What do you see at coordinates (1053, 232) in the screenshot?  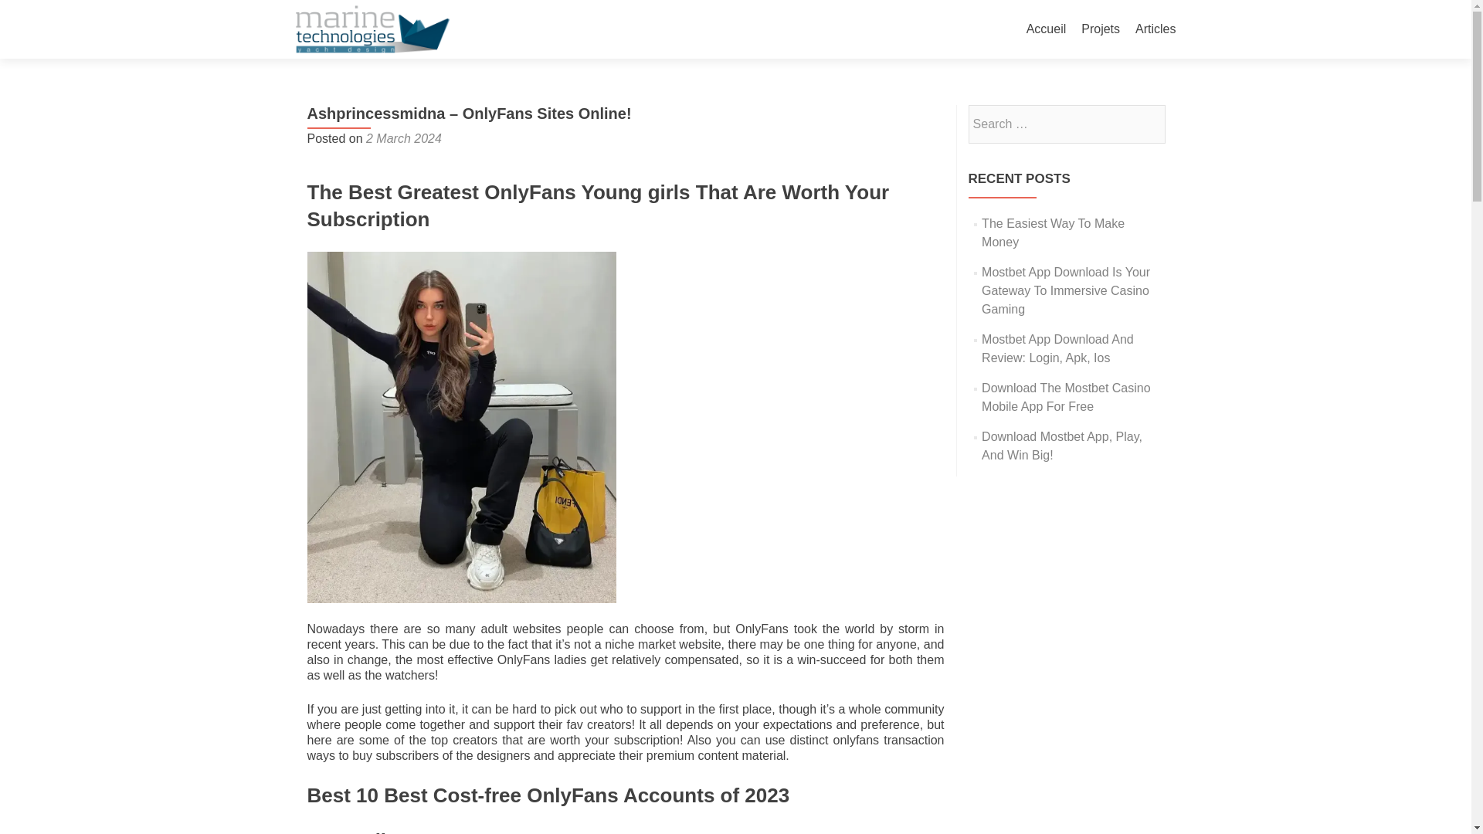 I see `The Easiest Way To Make Money` at bounding box center [1053, 232].